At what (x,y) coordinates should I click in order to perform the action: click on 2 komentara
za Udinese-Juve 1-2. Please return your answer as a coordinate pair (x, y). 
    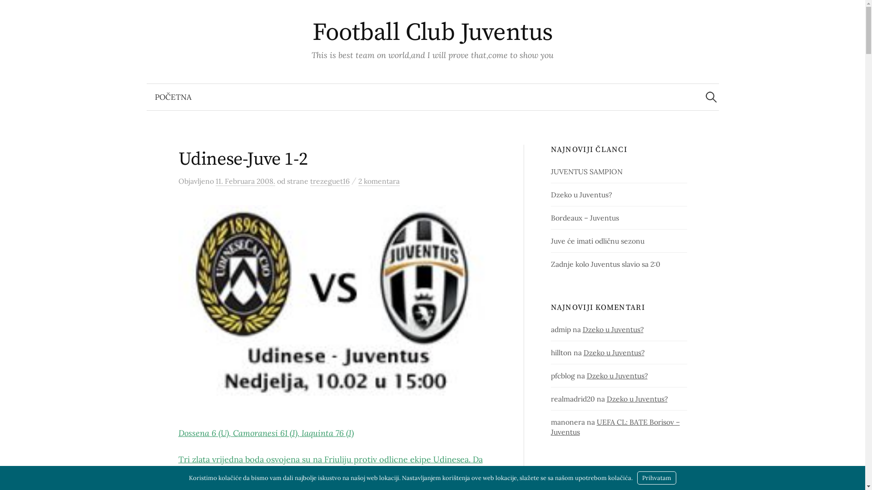
    Looking at the image, I should click on (379, 181).